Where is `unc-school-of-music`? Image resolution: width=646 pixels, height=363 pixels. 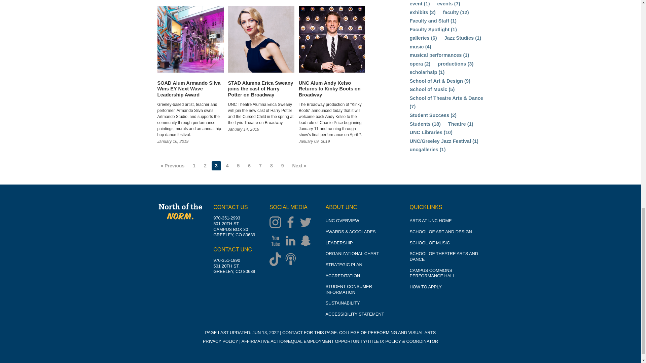 unc-school-of-music is located at coordinates (429, 243).